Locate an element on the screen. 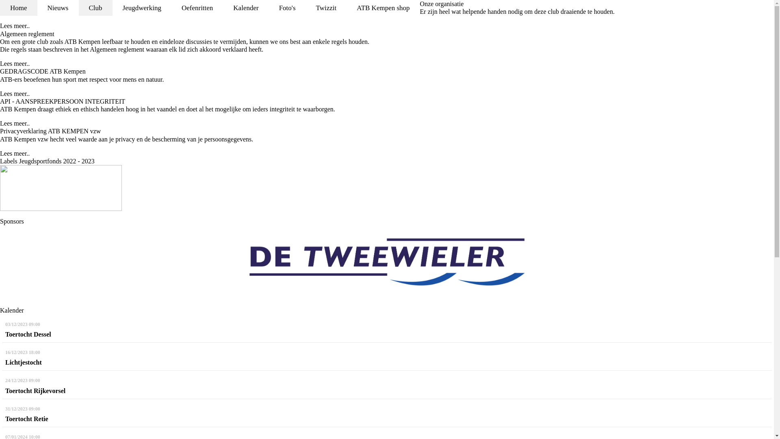 The height and width of the screenshot is (439, 780). Onze organisatie is located at coordinates (442, 4).